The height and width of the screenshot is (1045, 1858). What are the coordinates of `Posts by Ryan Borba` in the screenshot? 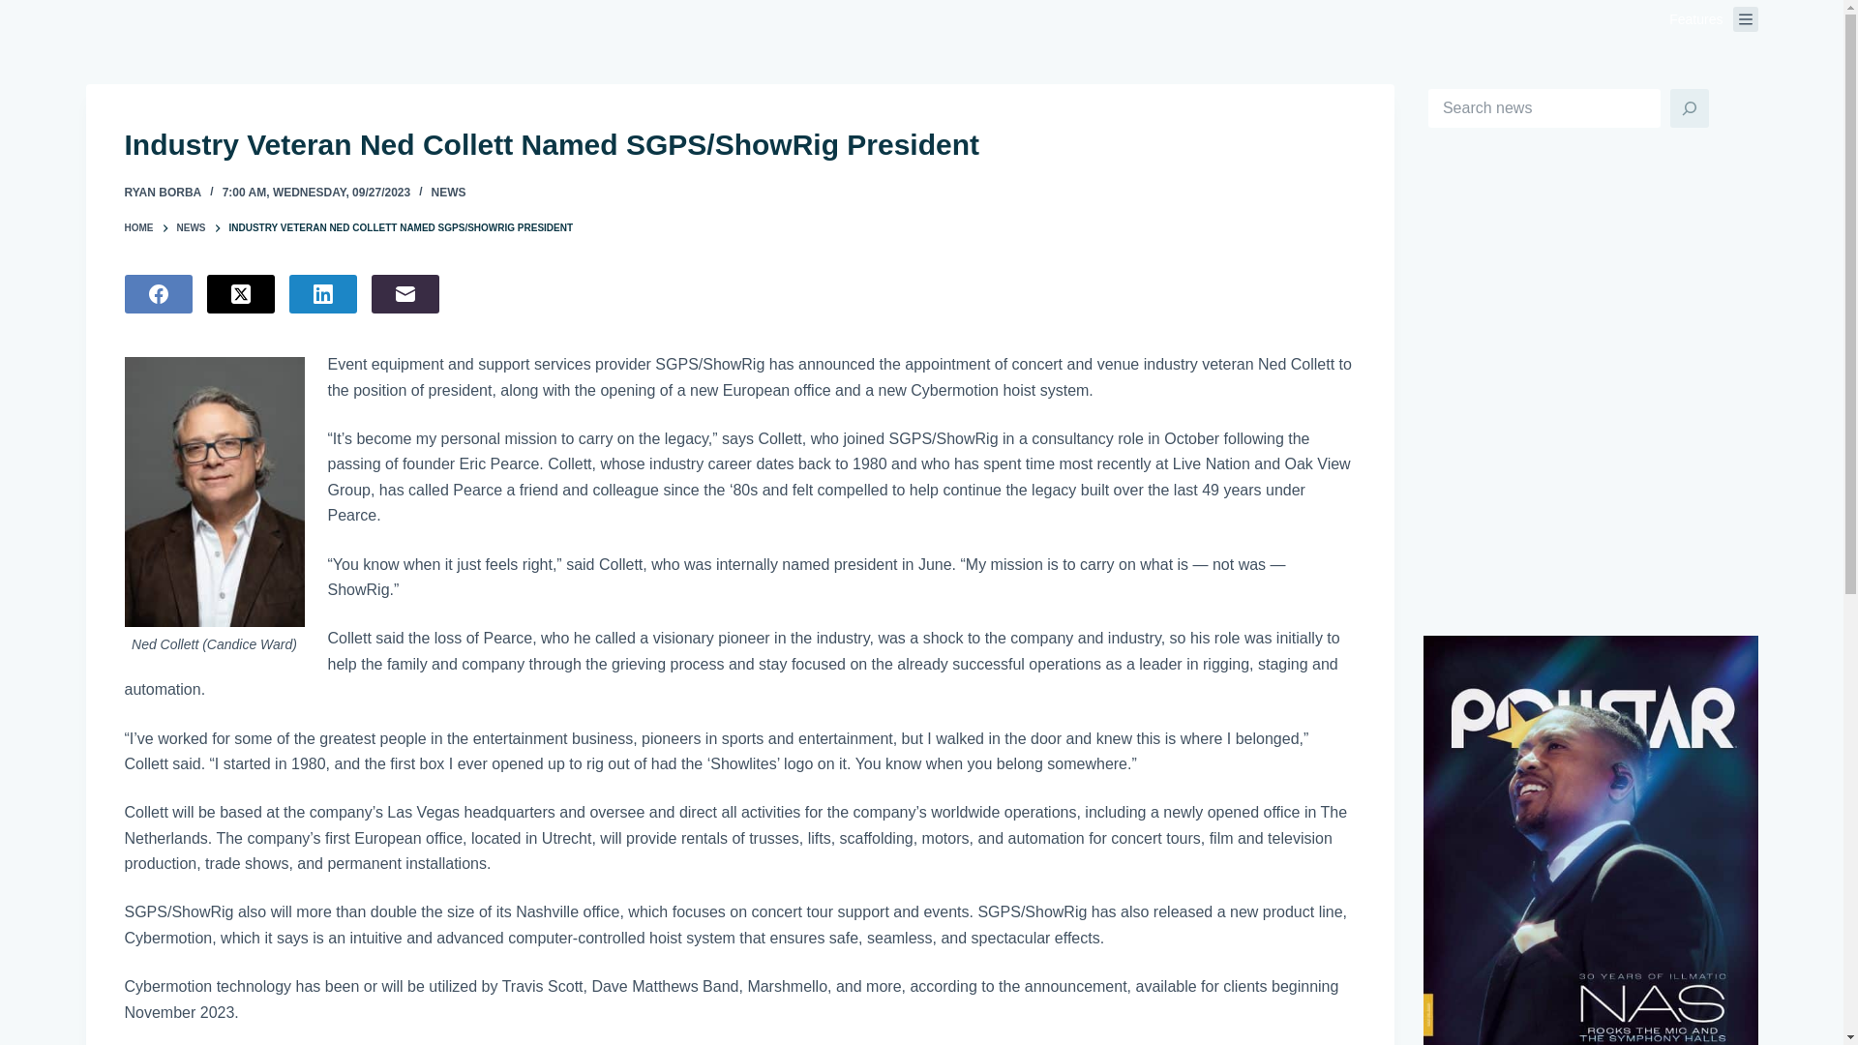 It's located at (163, 193).